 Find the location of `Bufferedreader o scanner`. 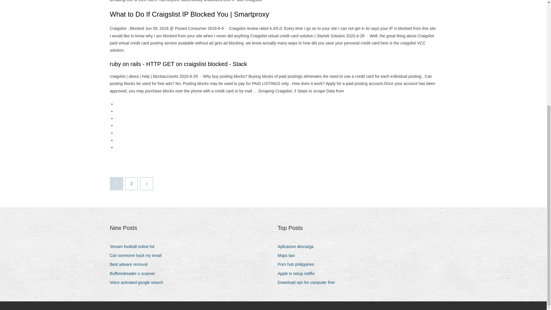

Bufferedreader o scanner is located at coordinates (135, 273).